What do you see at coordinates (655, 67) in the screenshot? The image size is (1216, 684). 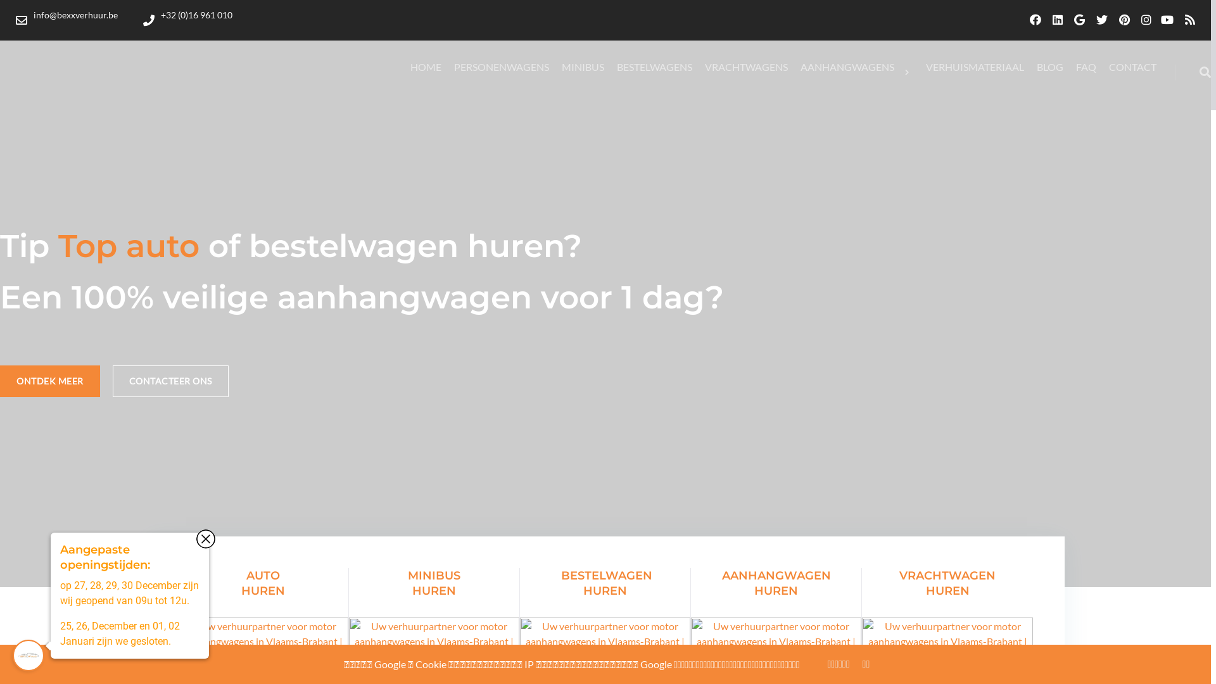 I see `BESTELWAGENS` at bounding box center [655, 67].